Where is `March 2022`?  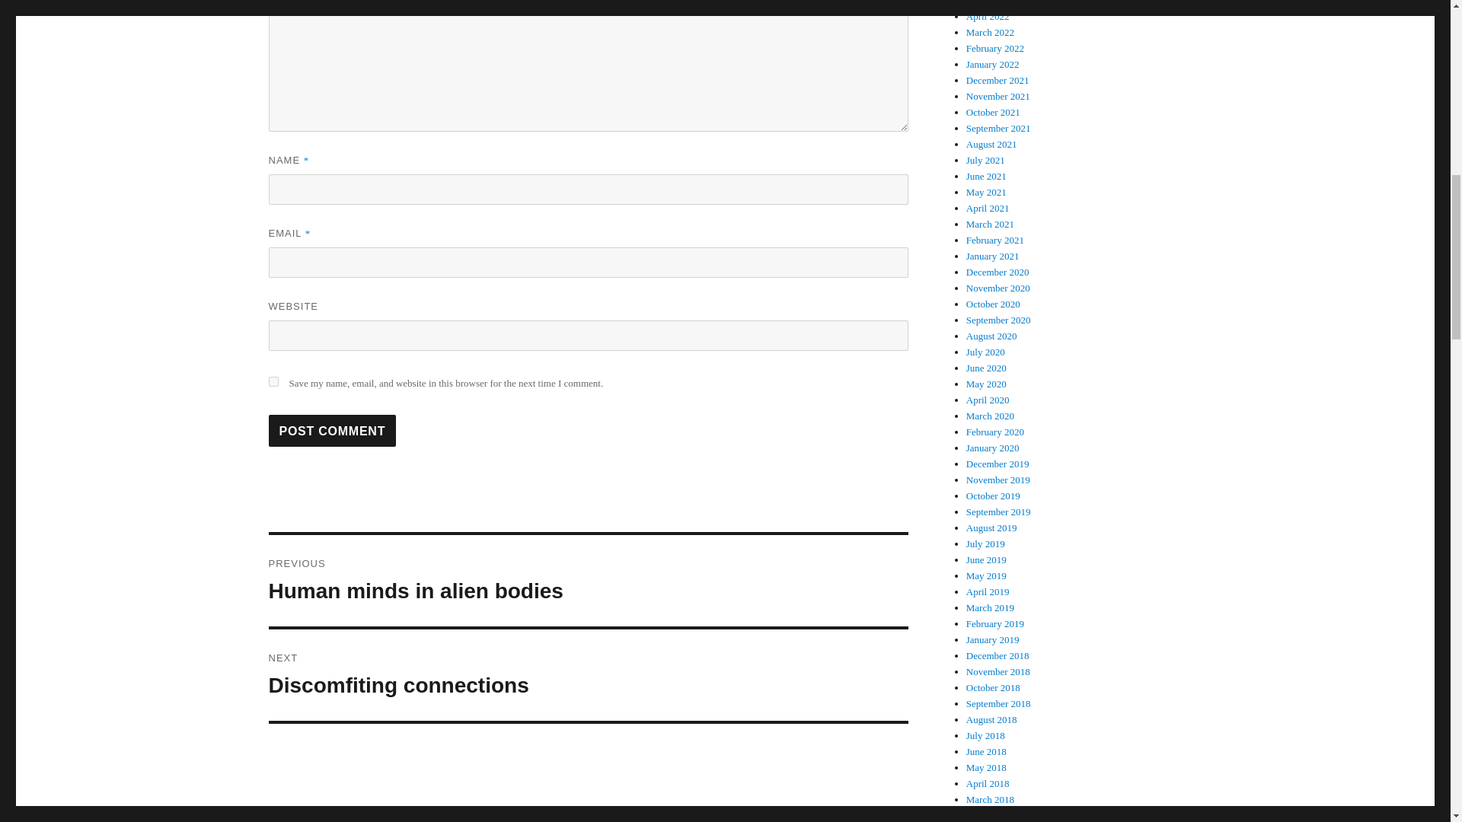
March 2022 is located at coordinates (990, 32).